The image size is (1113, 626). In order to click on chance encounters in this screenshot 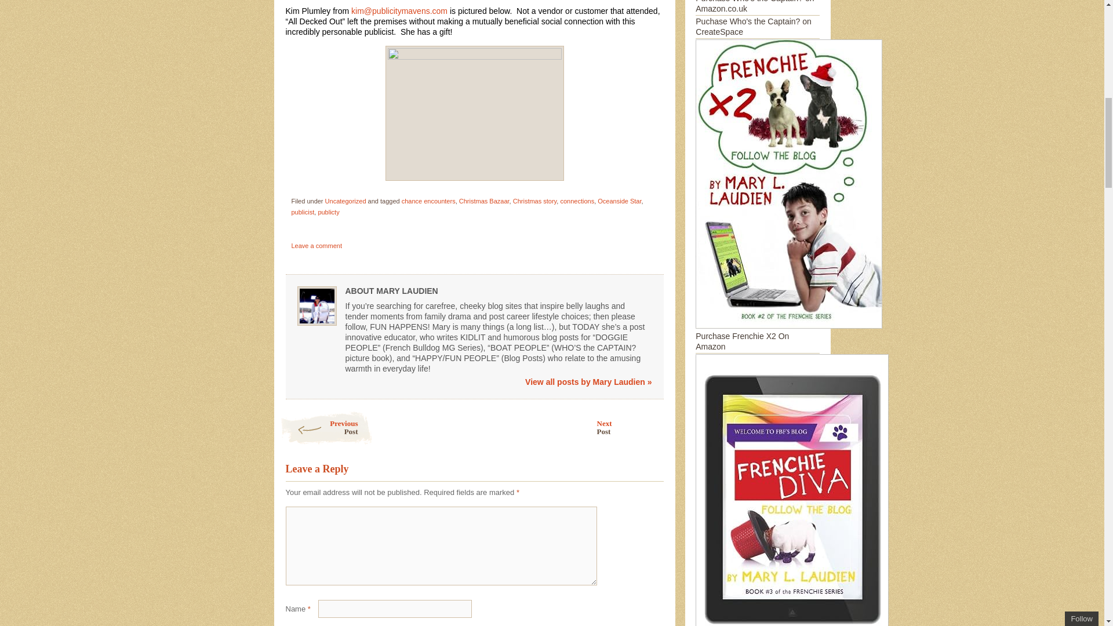, I will do `click(428, 201)`.